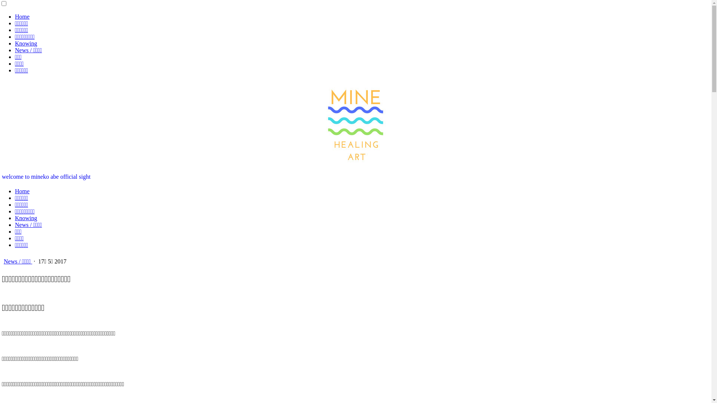 This screenshot has height=403, width=717. Describe the element at coordinates (46, 177) in the screenshot. I see `welcome to mineko abe official sight` at that location.